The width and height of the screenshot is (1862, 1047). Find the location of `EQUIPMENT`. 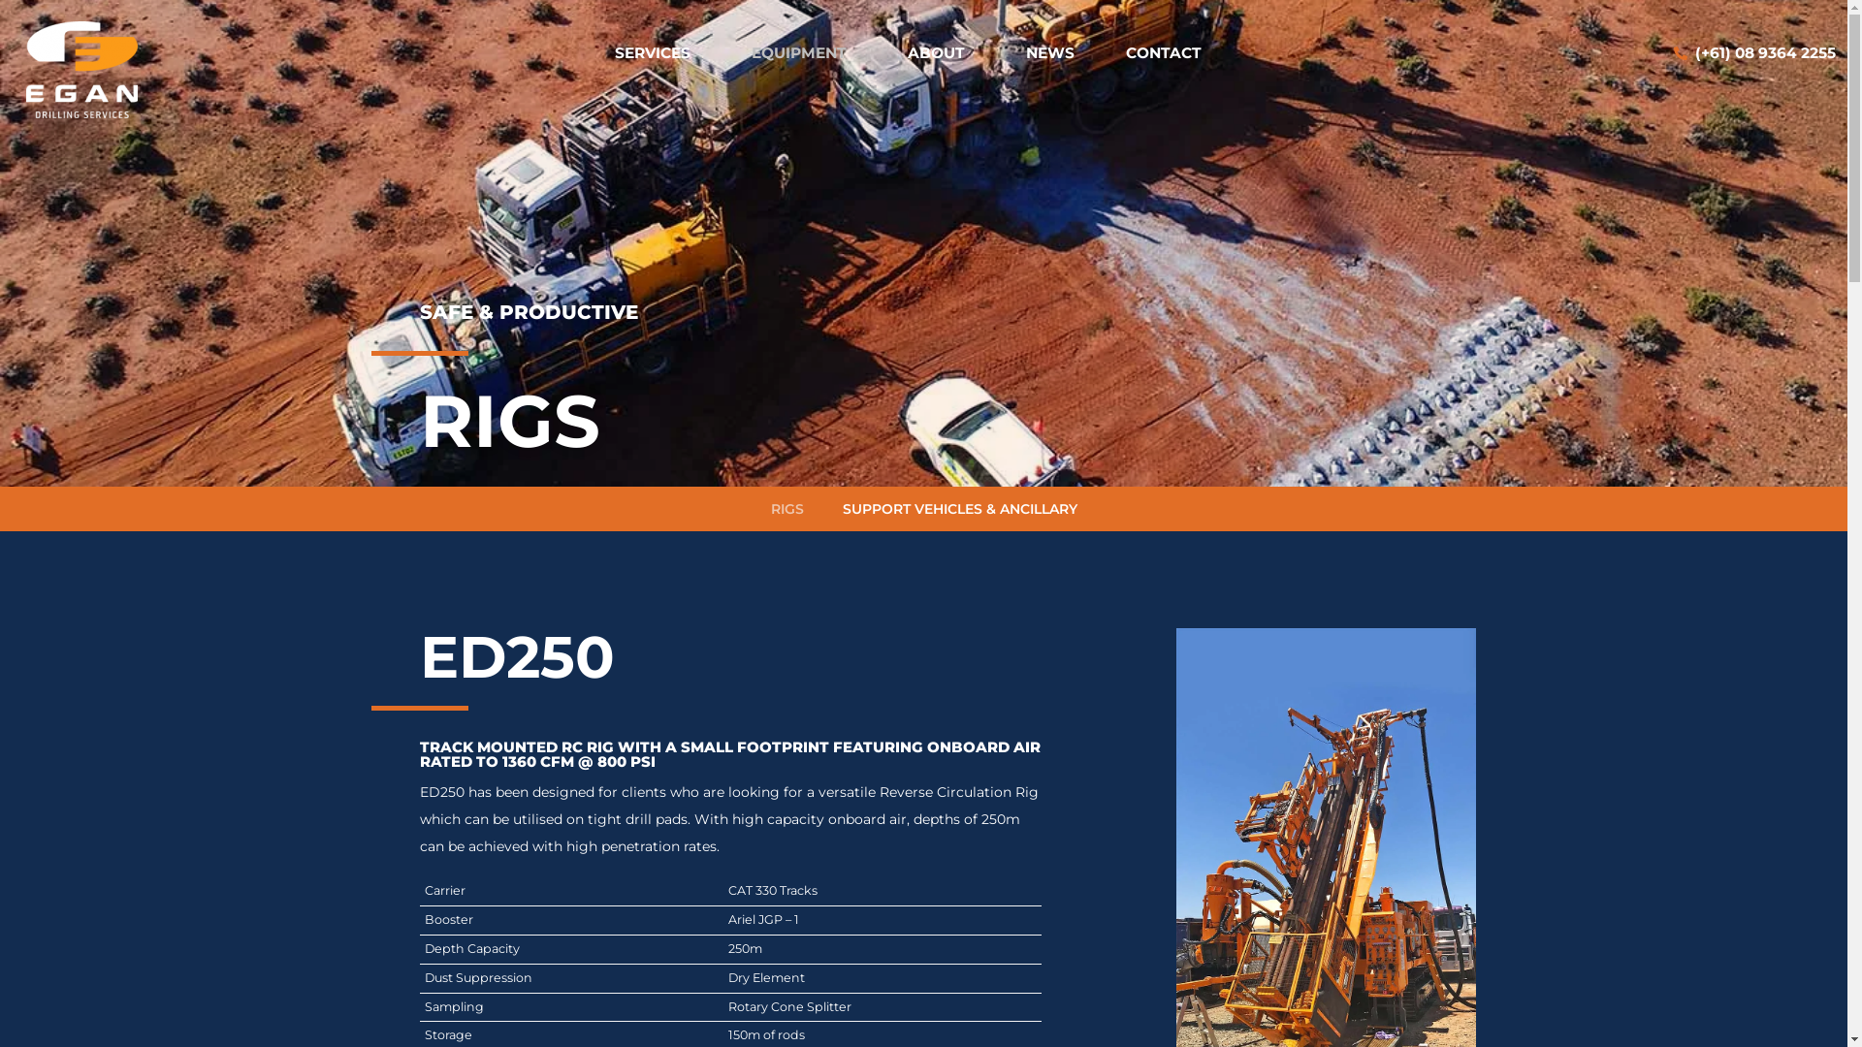

EQUIPMENT is located at coordinates (804, 52).